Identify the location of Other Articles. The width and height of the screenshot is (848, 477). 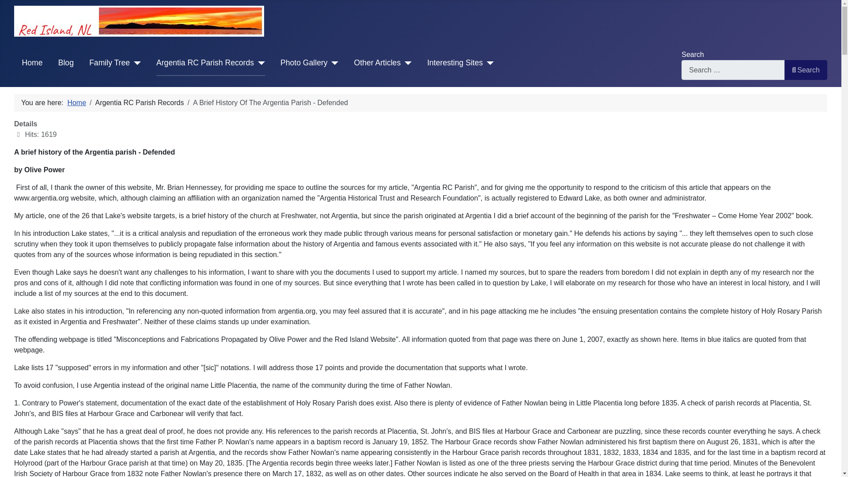
(382, 63).